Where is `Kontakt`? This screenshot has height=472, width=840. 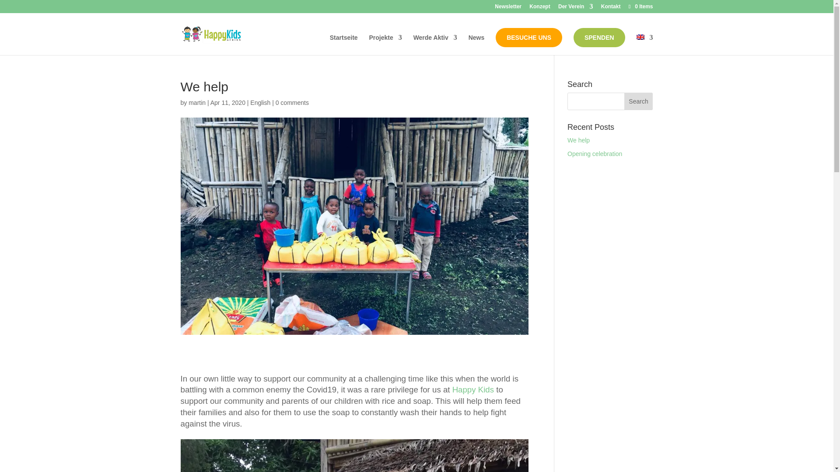
Kontakt is located at coordinates (611, 8).